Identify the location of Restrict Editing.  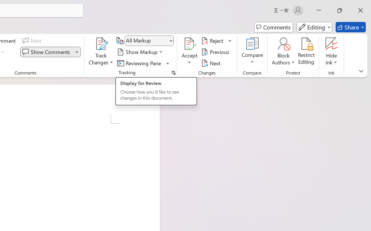
(306, 52).